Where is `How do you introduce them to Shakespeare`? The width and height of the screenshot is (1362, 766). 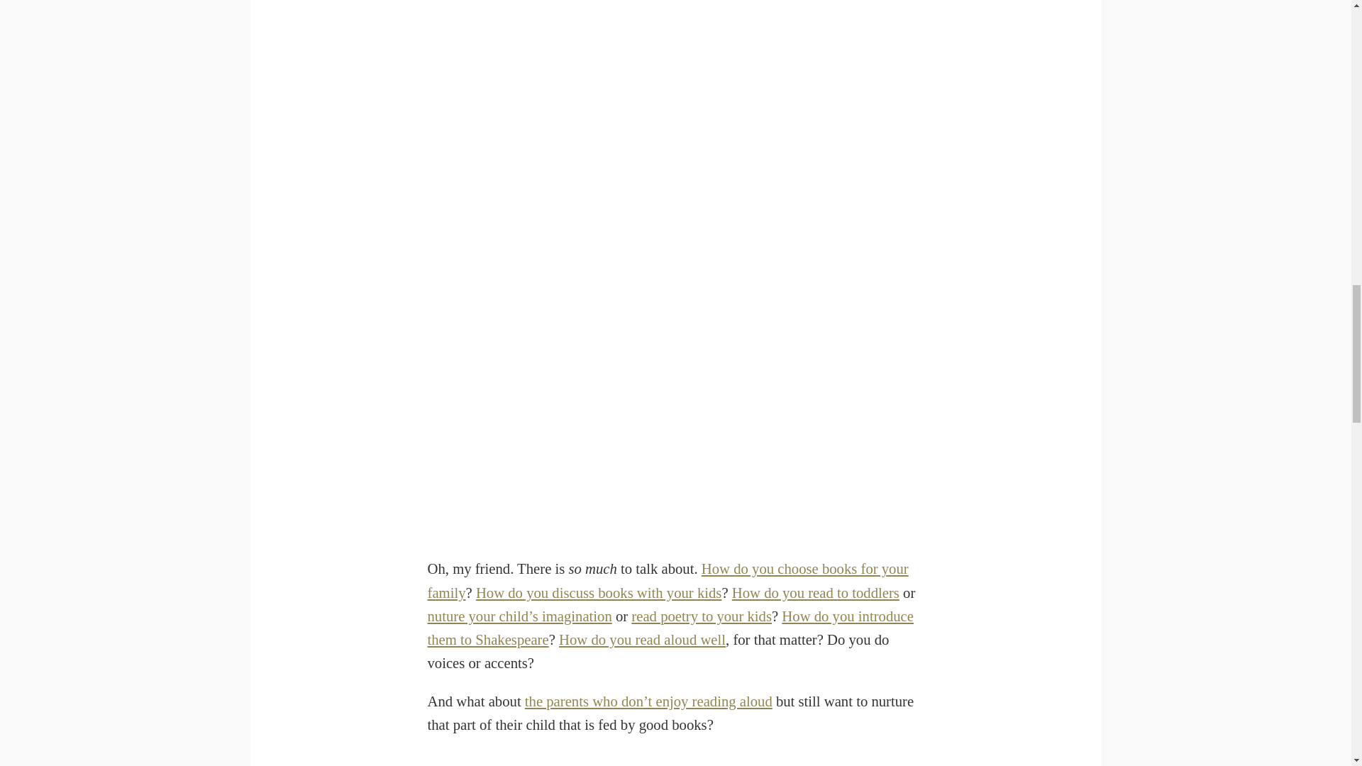
How do you introduce them to Shakespeare is located at coordinates (670, 627).